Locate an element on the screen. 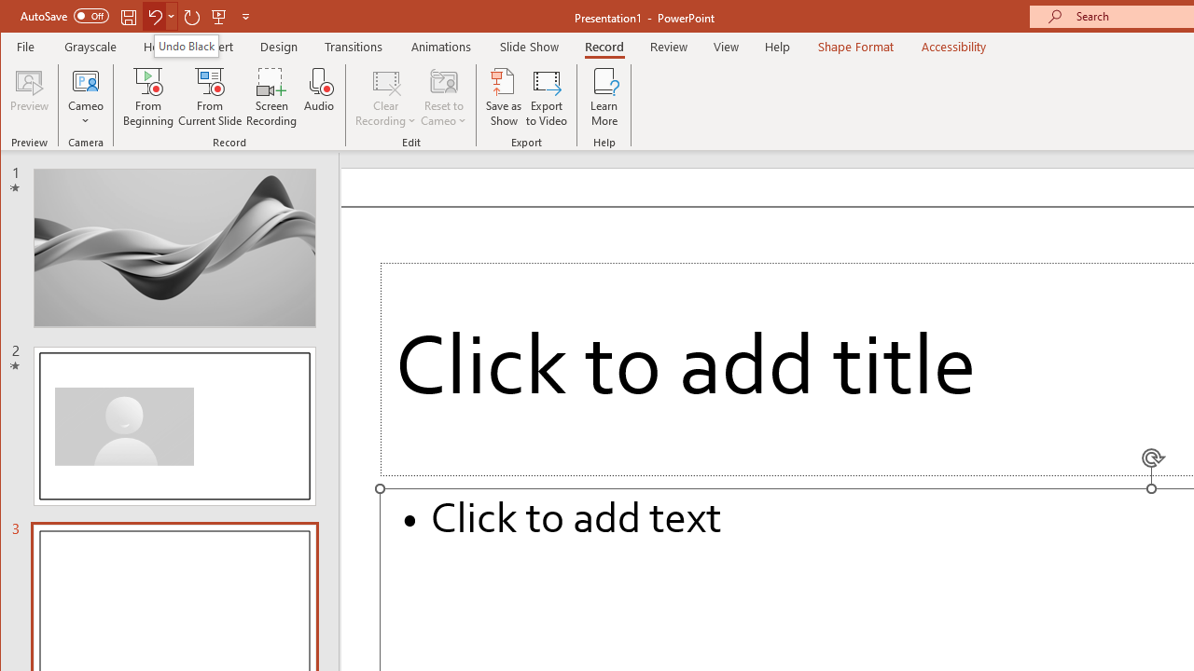 The image size is (1194, 671). Cameo is located at coordinates (86, 80).